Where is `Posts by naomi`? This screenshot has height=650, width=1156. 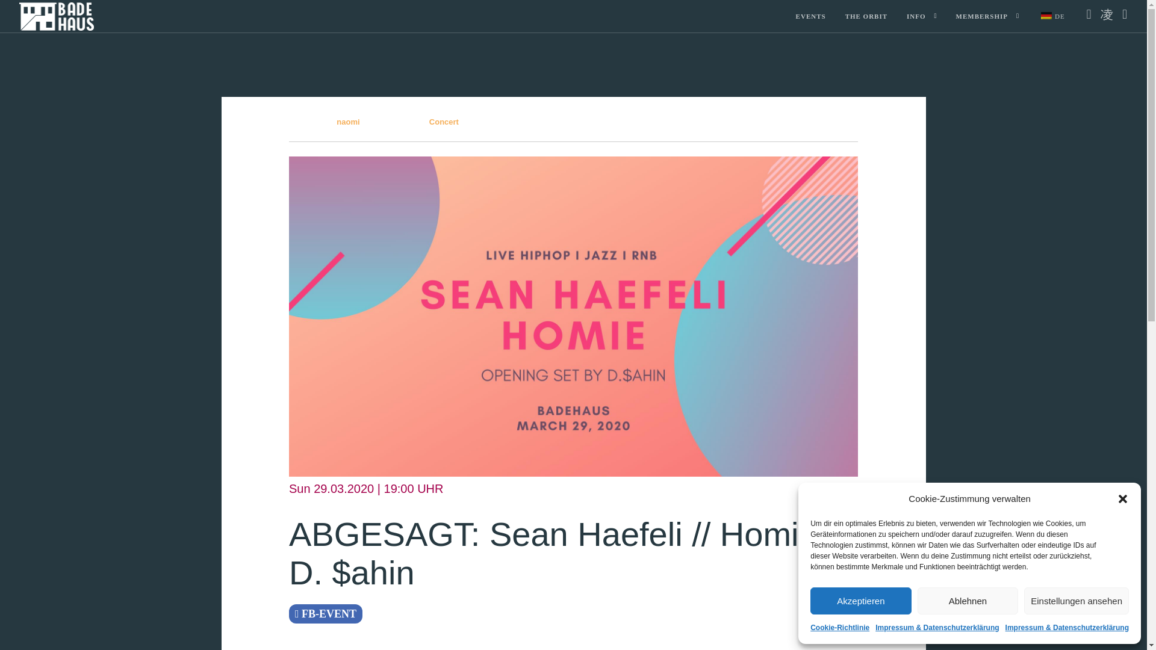
Posts by naomi is located at coordinates (348, 122).